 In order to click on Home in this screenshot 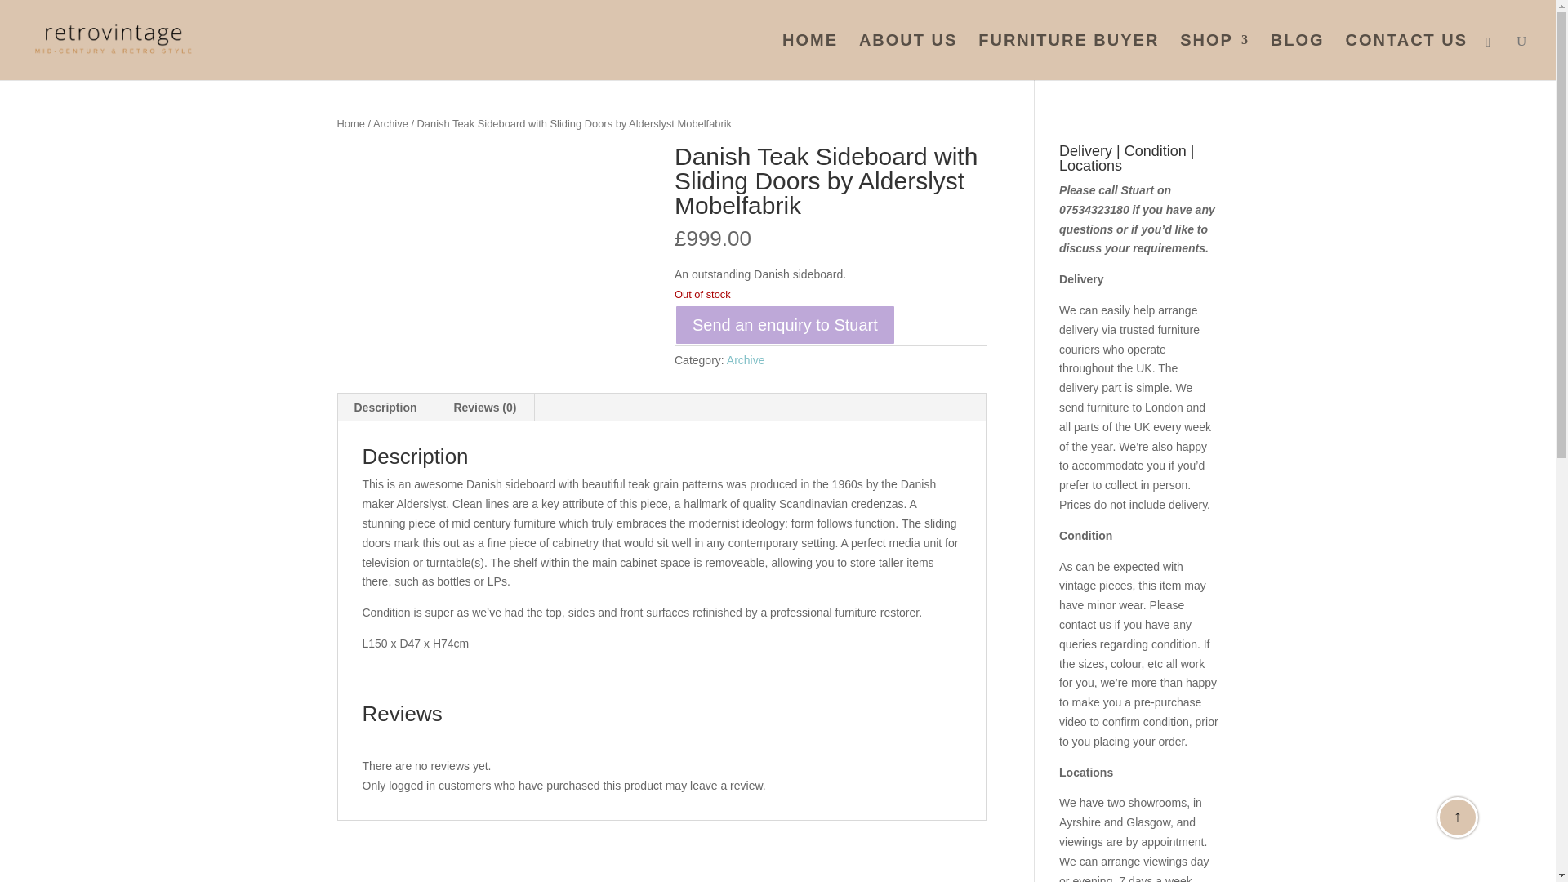, I will do `click(350, 122)`.